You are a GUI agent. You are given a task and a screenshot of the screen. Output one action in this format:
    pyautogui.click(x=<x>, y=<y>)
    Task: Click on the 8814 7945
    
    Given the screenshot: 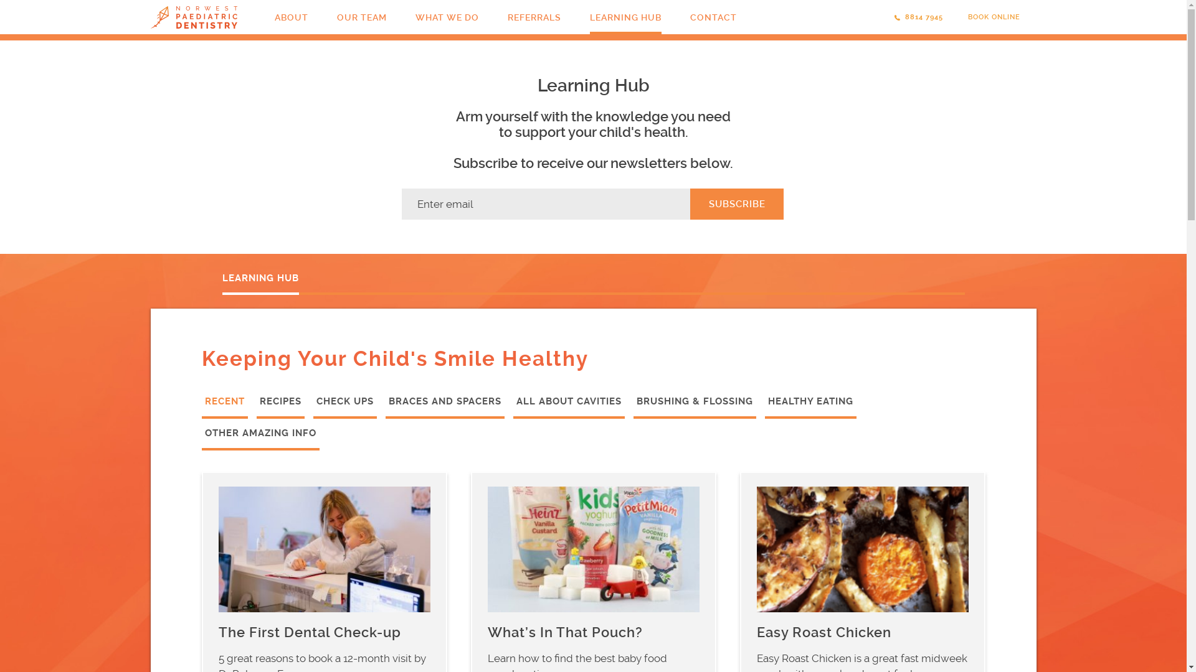 What is the action you would take?
    pyautogui.click(x=909, y=17)
    